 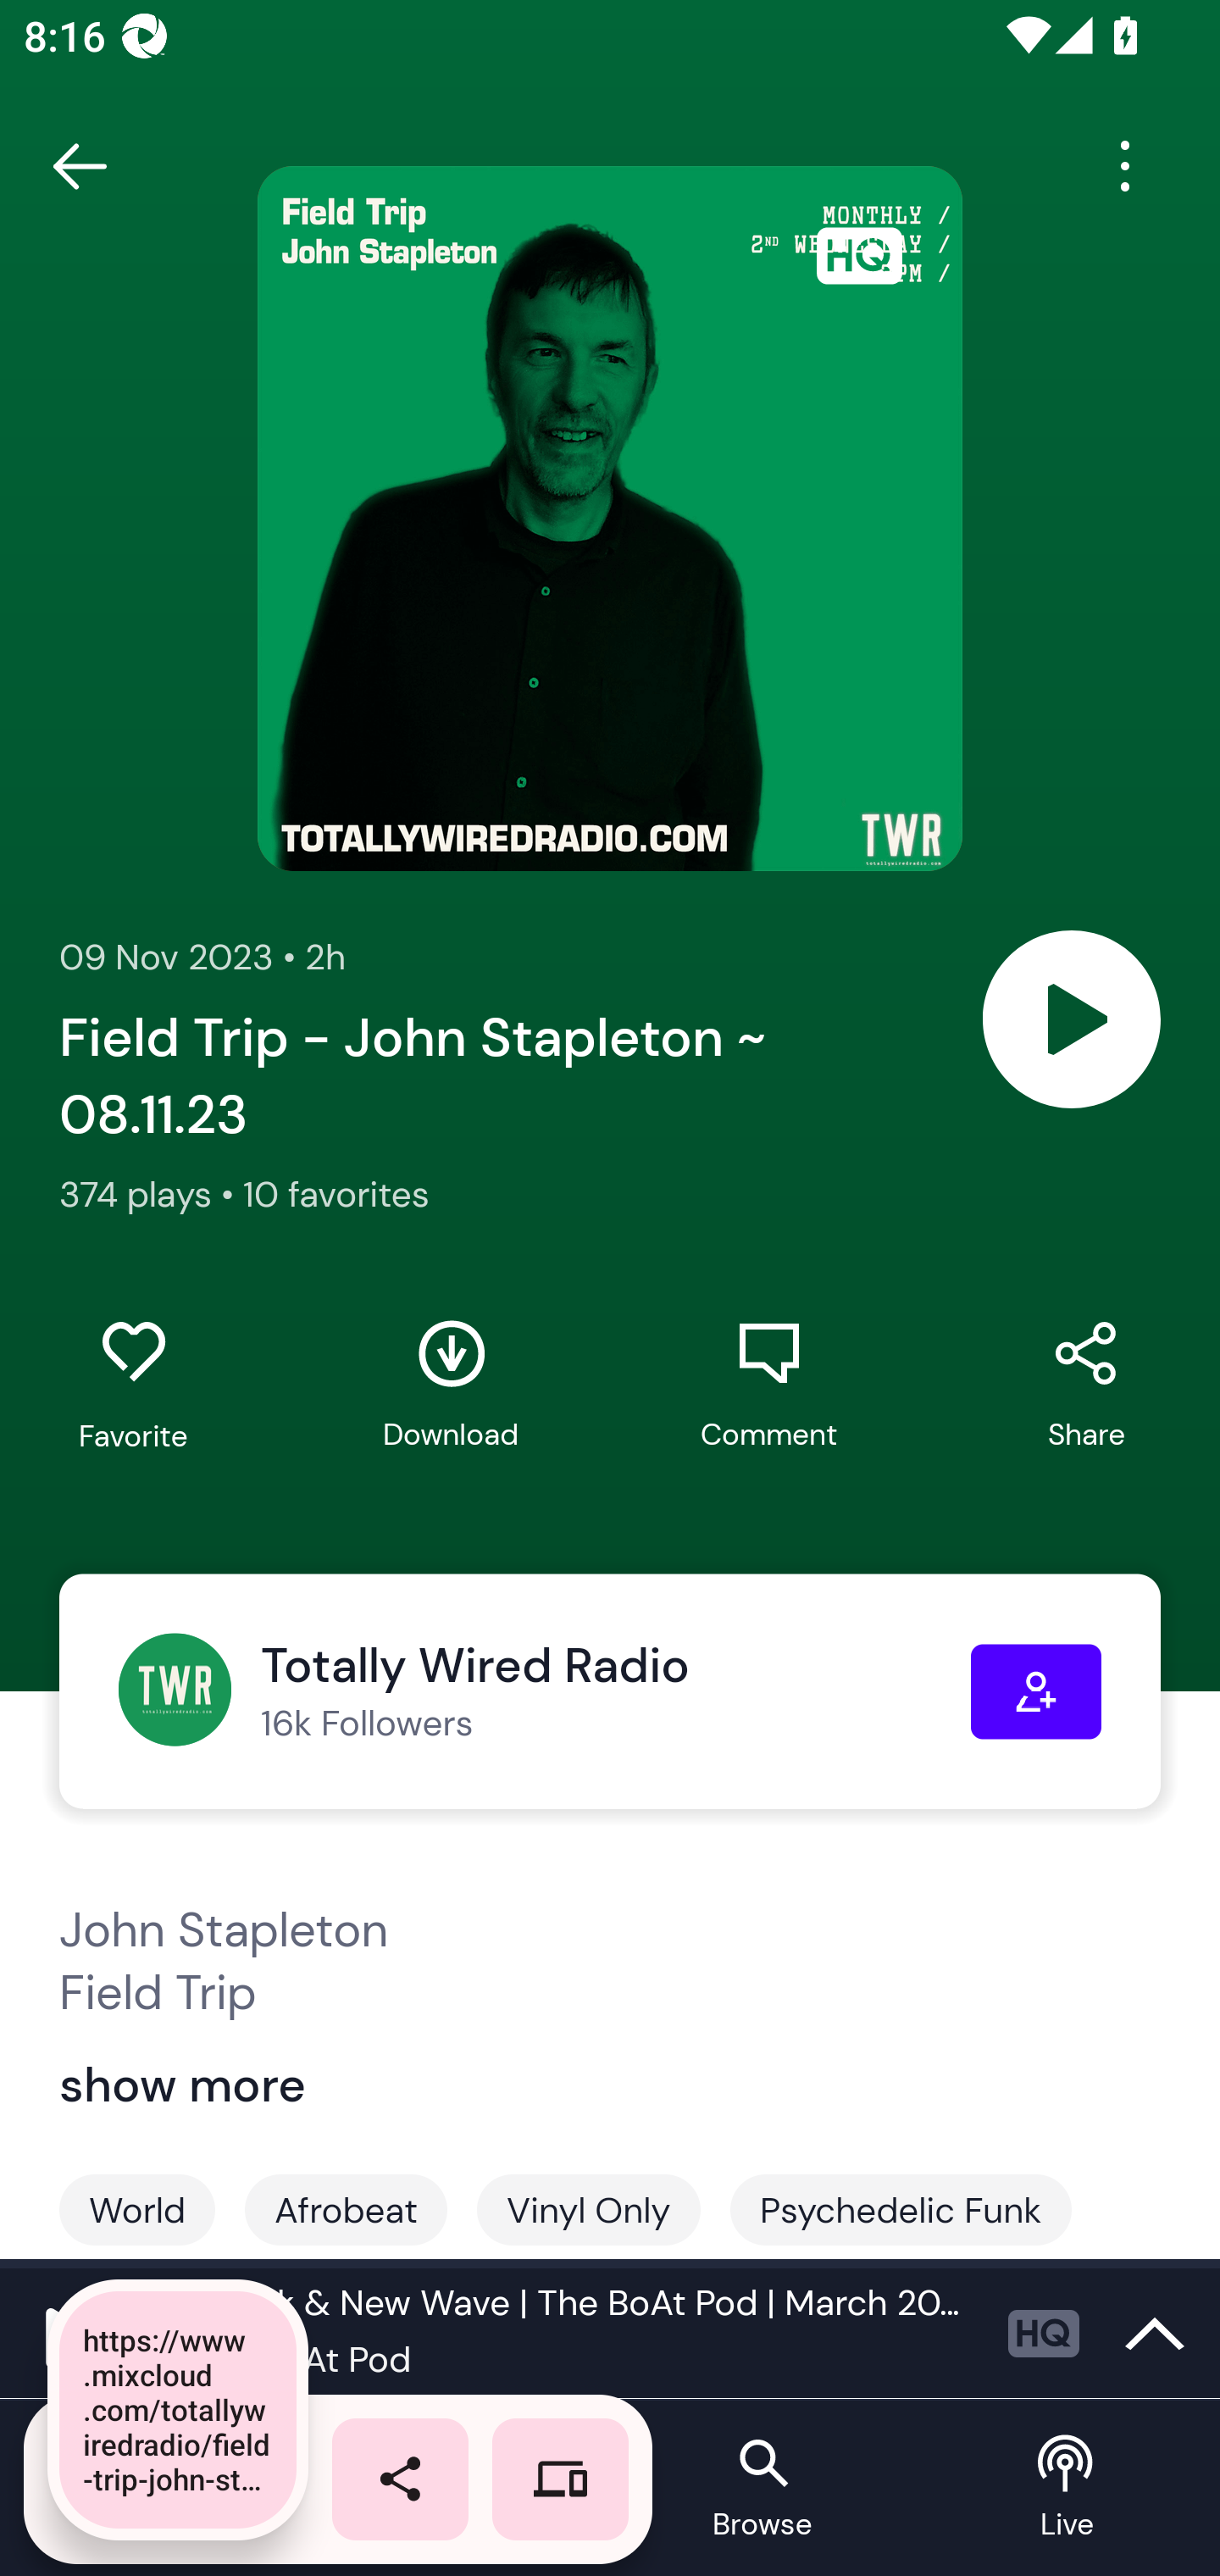 I want to click on Download, so click(x=451, y=1385).